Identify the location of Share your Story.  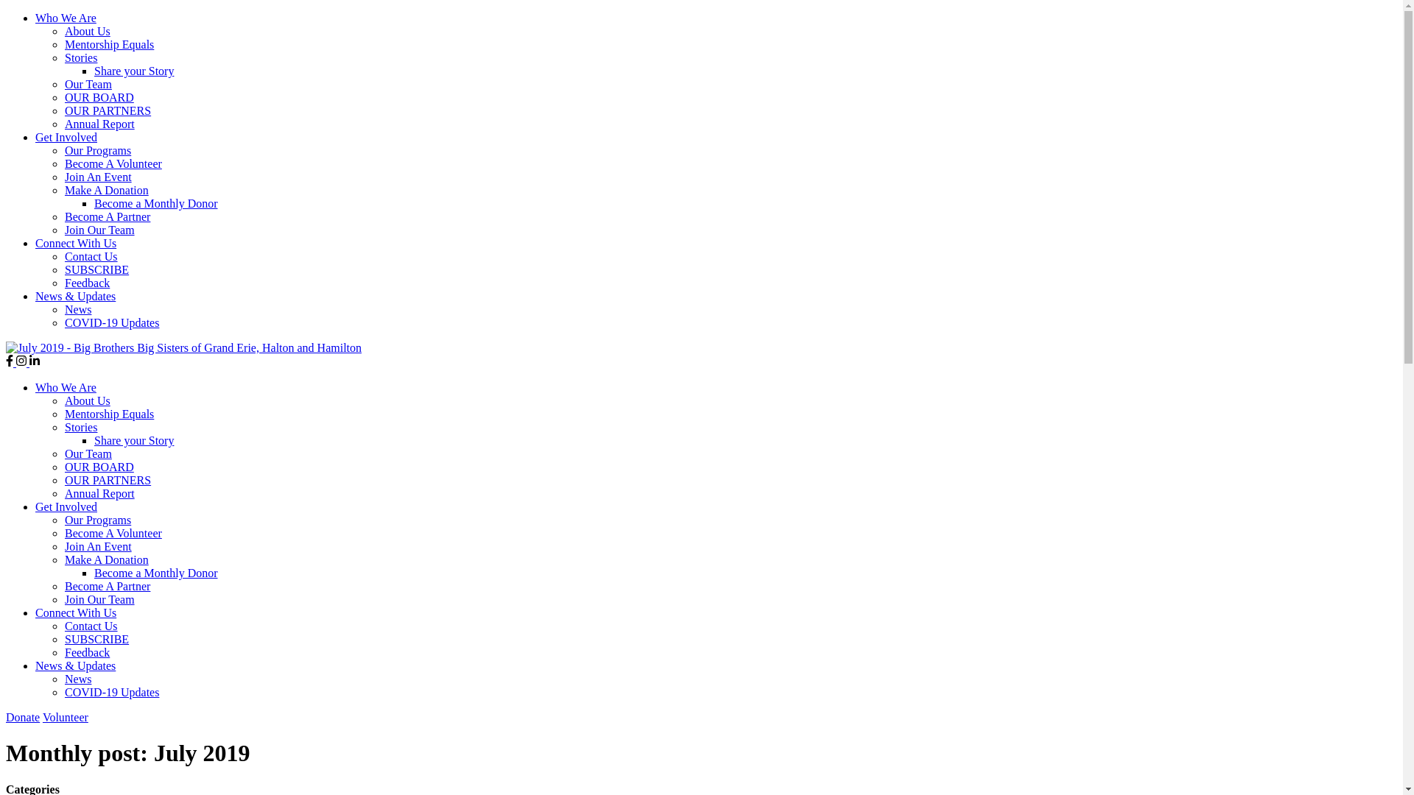
(134, 440).